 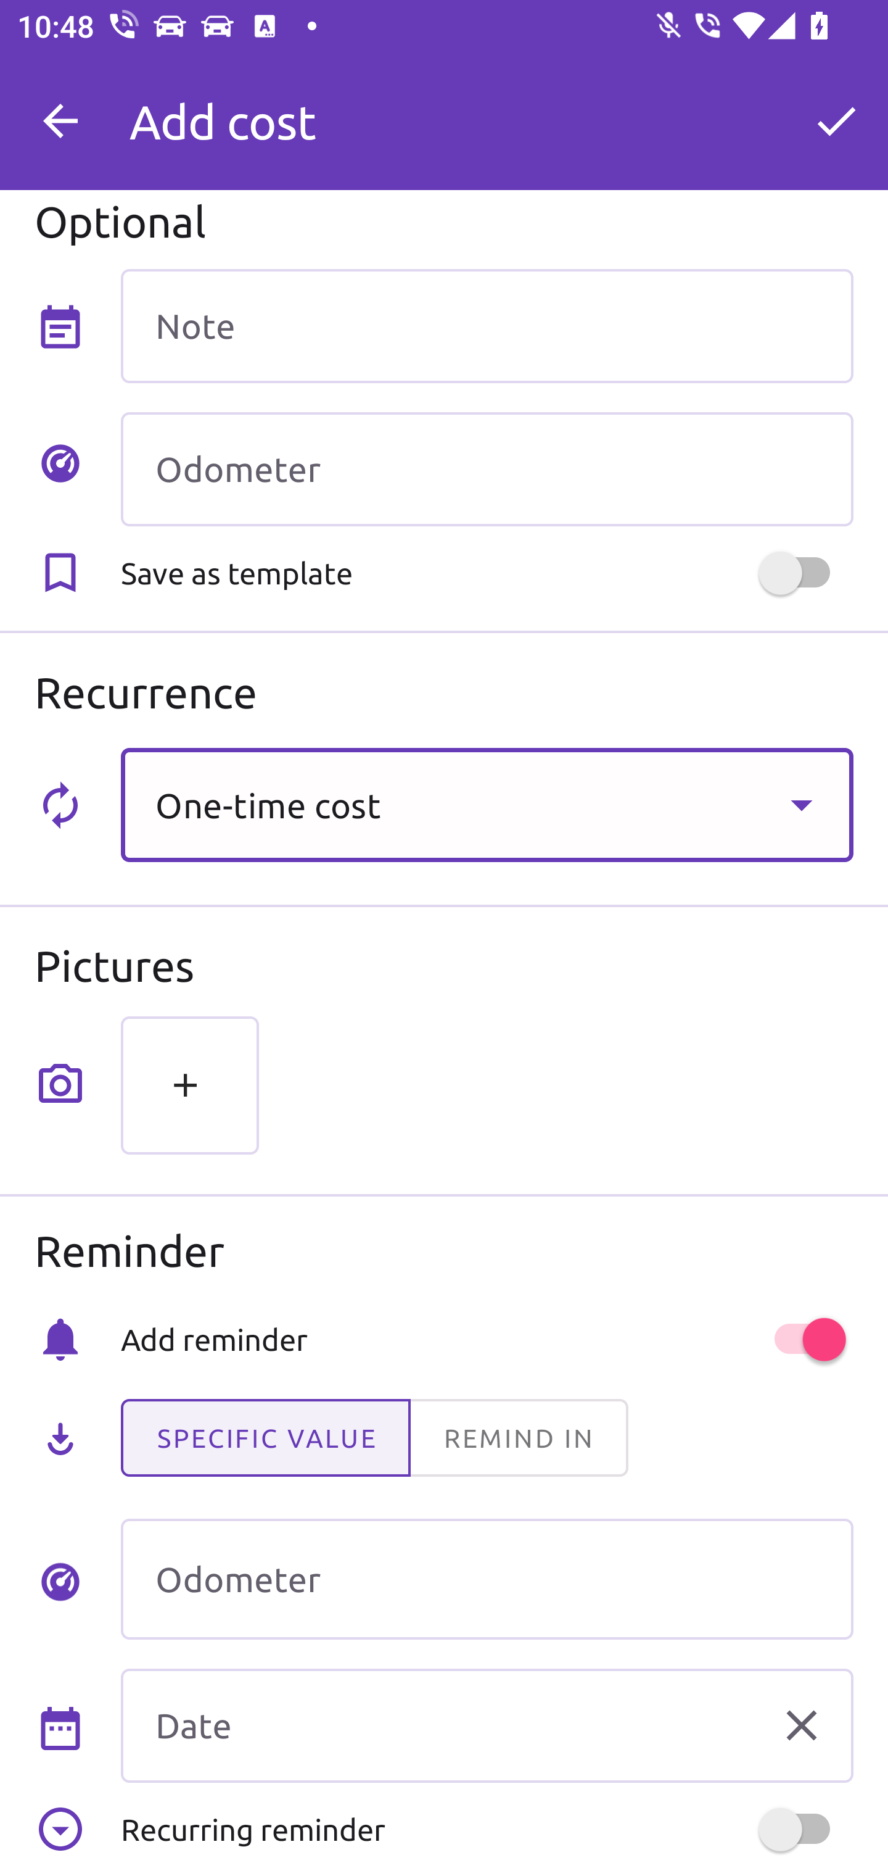 What do you see at coordinates (801, 805) in the screenshot?
I see `Show dropdown menu` at bounding box center [801, 805].